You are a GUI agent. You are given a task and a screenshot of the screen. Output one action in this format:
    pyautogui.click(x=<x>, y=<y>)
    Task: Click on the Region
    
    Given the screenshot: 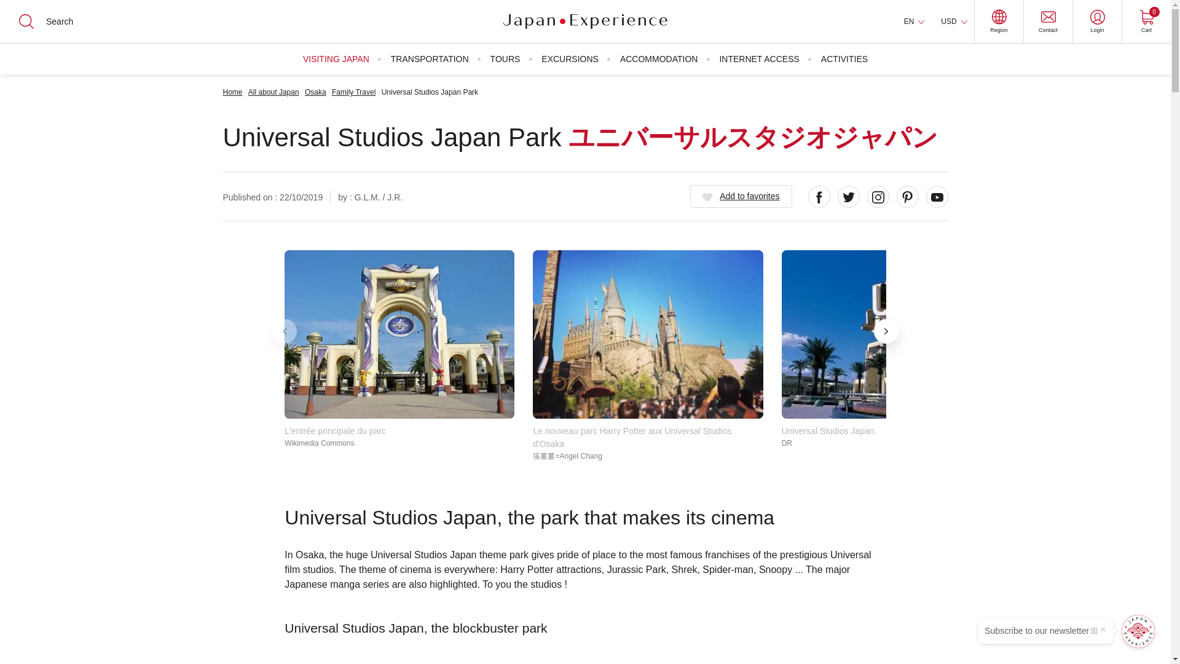 What is the action you would take?
    pyautogui.click(x=429, y=59)
    